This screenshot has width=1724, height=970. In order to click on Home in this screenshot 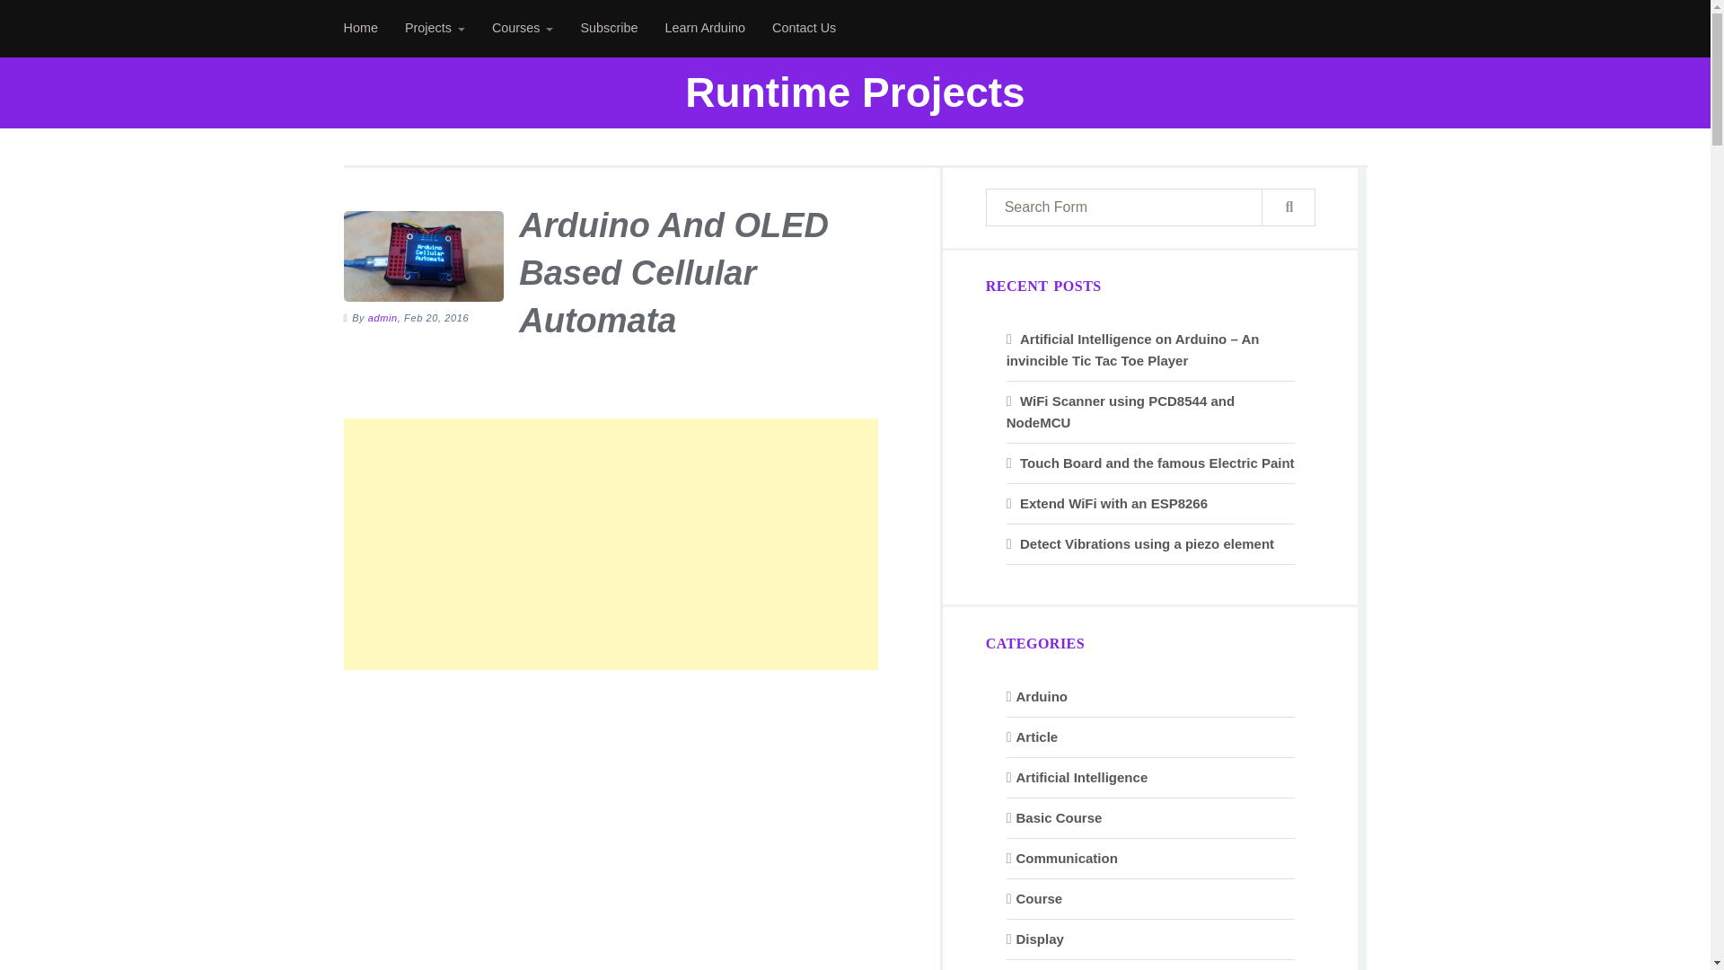, I will do `click(361, 29)`.